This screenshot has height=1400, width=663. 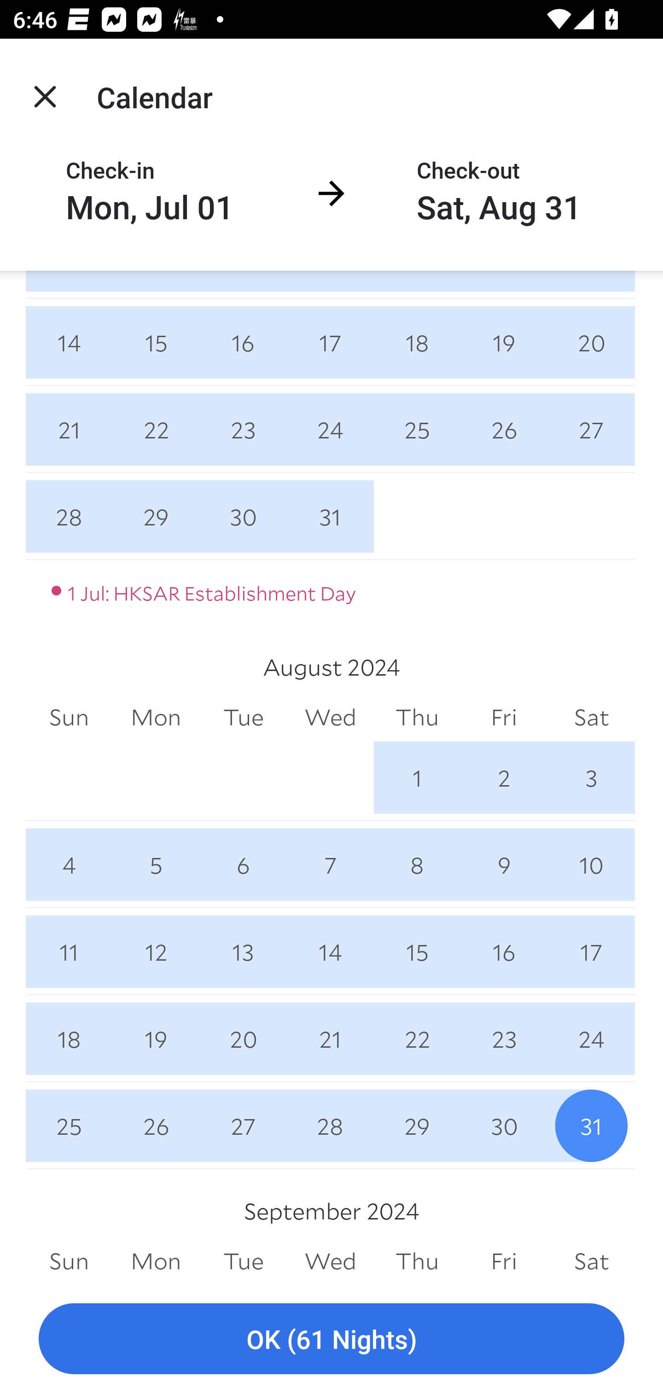 What do you see at coordinates (156, 951) in the screenshot?
I see `12 12 August 2024` at bounding box center [156, 951].